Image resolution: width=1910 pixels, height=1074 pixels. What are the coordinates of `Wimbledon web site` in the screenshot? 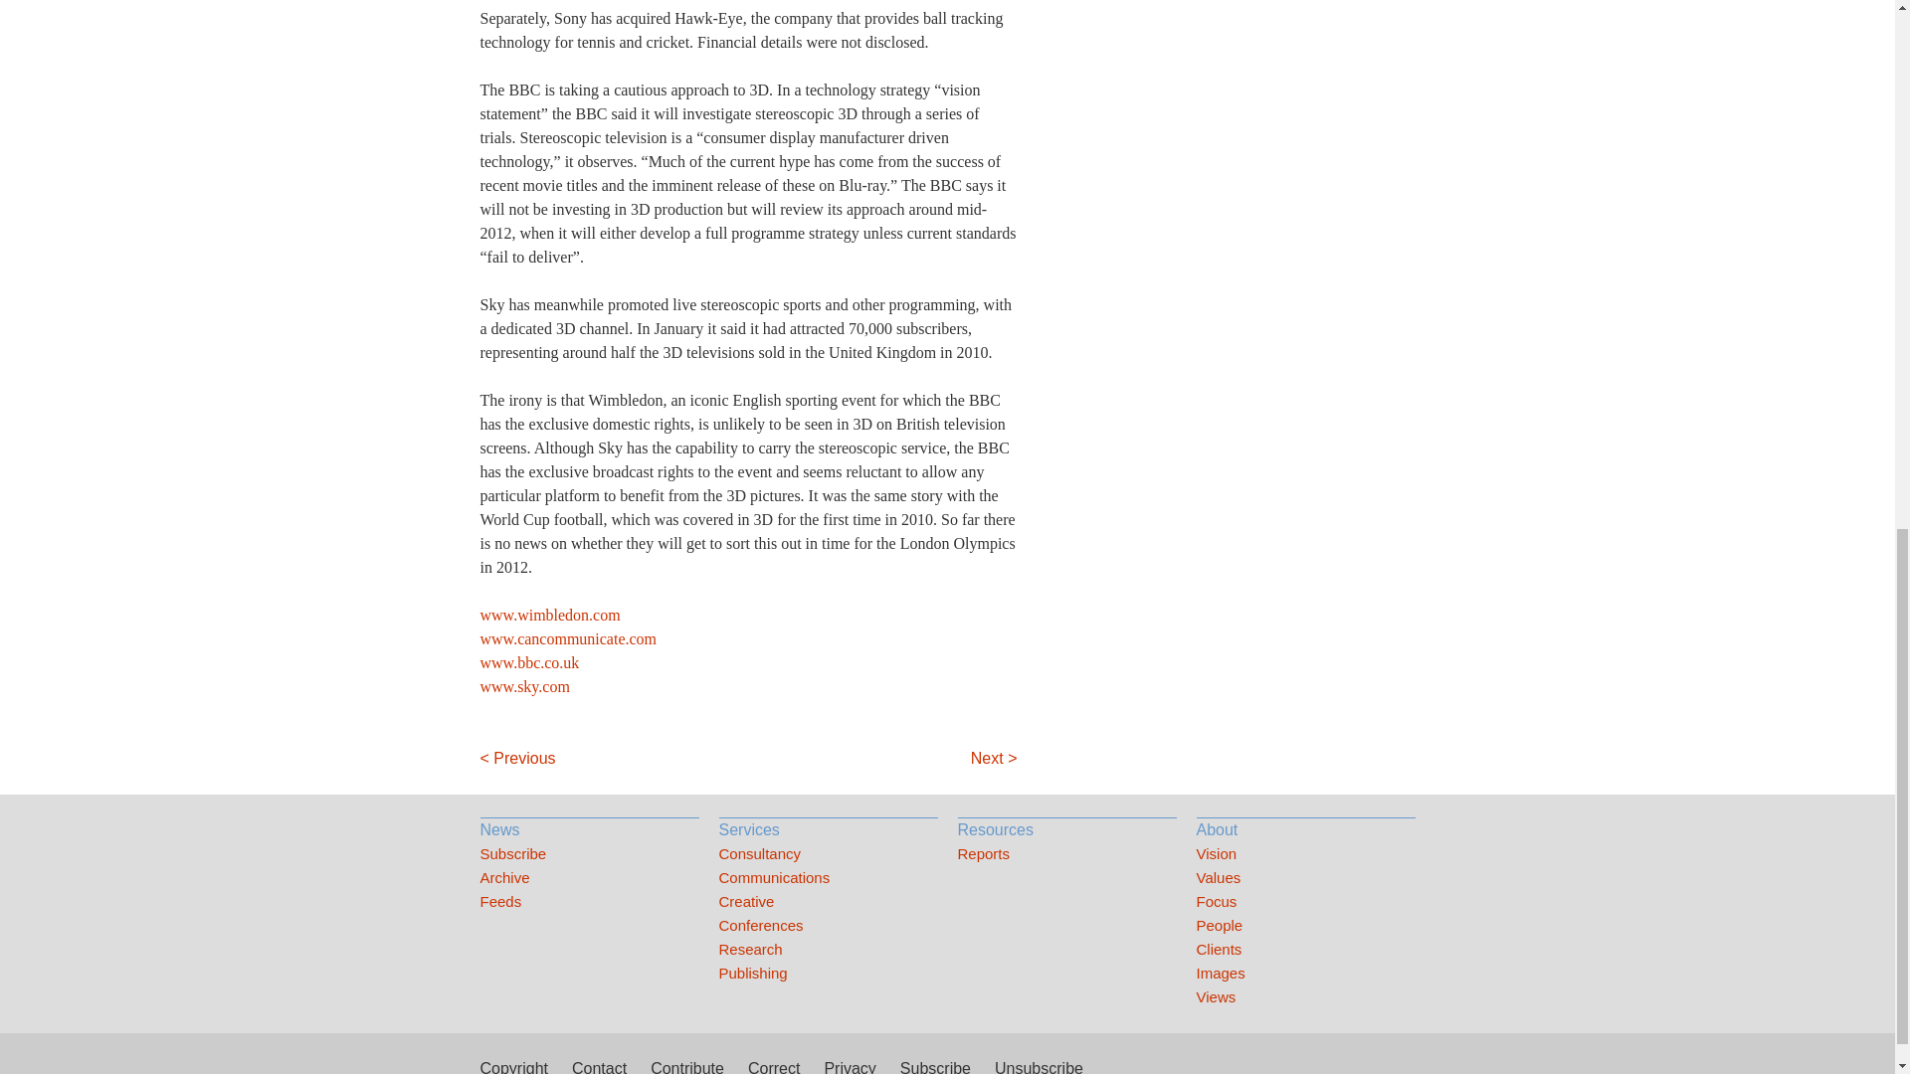 It's located at (549, 615).